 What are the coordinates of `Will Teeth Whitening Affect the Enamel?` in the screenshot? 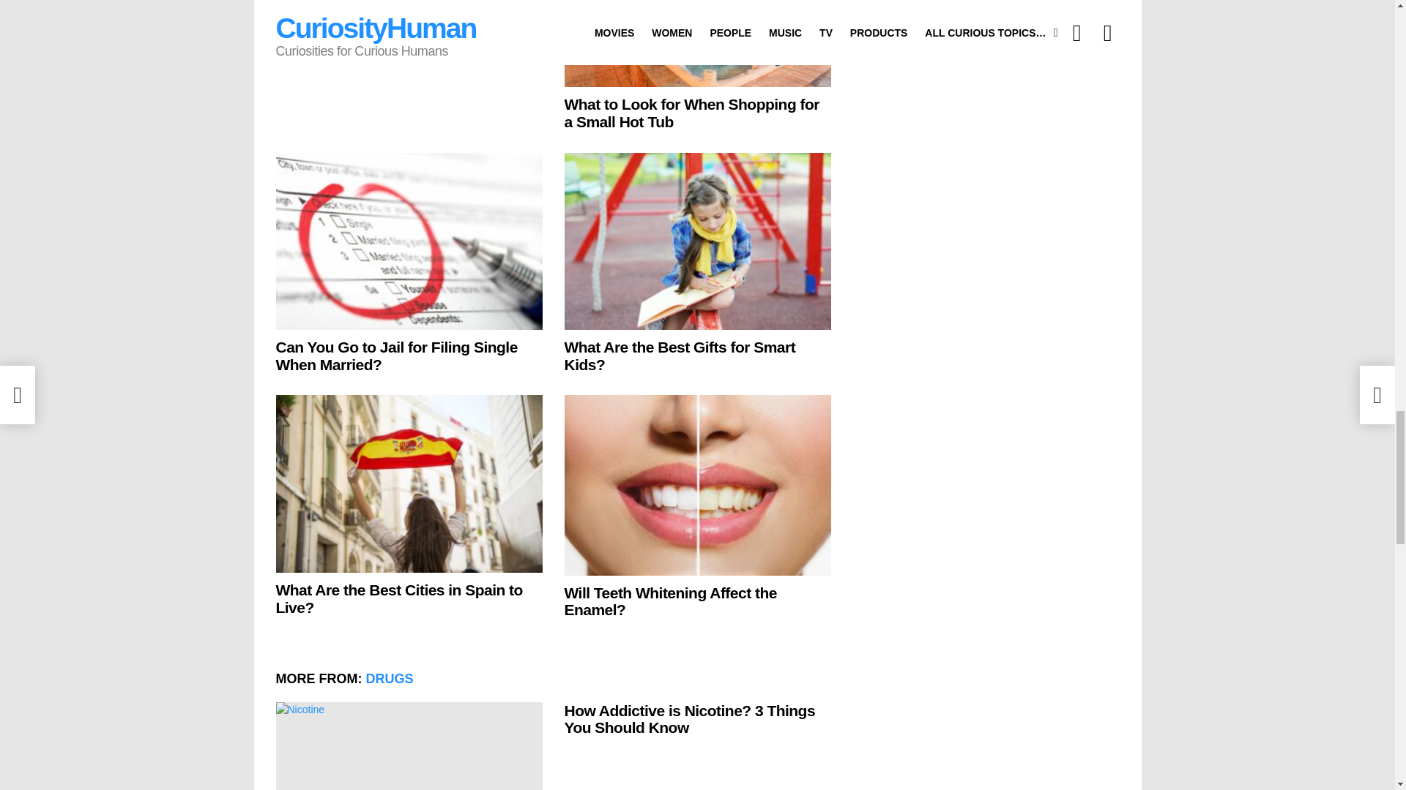 It's located at (697, 485).